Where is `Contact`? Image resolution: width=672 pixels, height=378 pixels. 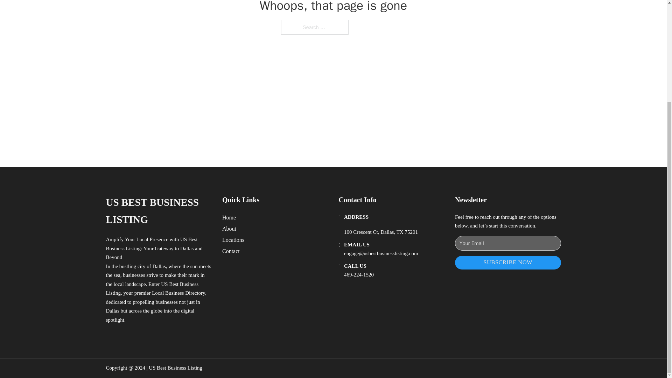
Contact is located at coordinates (231, 251).